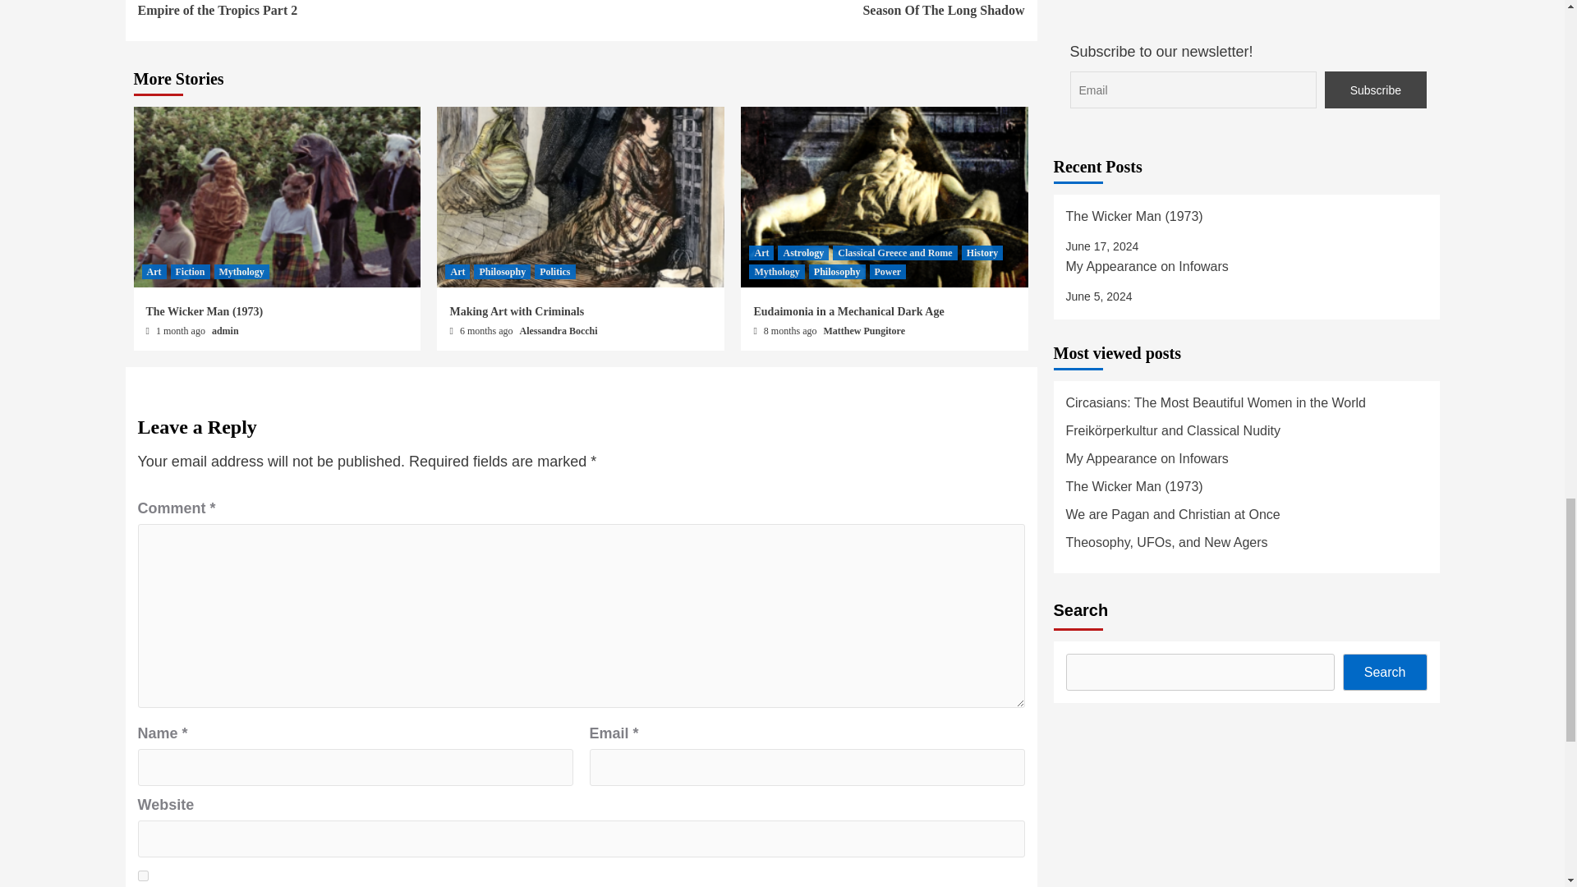 This screenshot has width=1577, height=887. What do you see at coordinates (143, 876) in the screenshot?
I see `Art` at bounding box center [143, 876].